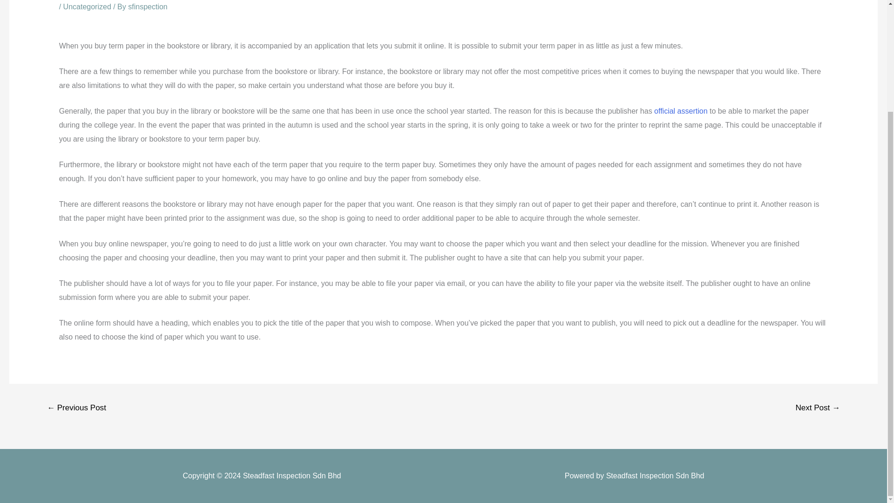 This screenshot has width=894, height=503. I want to click on official assertion, so click(681, 111).